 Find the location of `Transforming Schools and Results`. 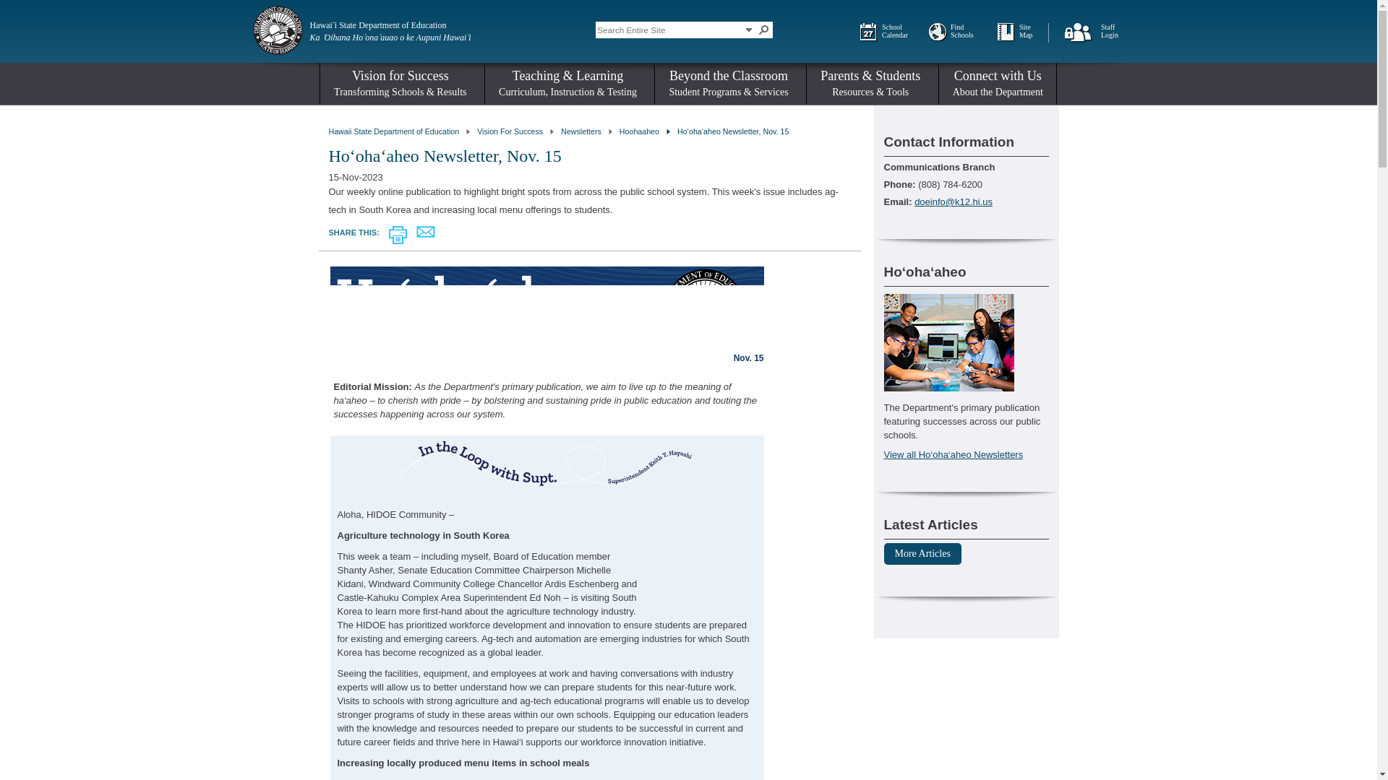

Transforming Schools and Results is located at coordinates (510, 131).